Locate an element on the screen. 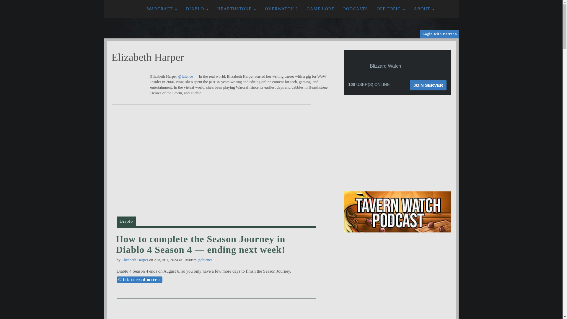  Hearthstone is located at coordinates (237, 9).